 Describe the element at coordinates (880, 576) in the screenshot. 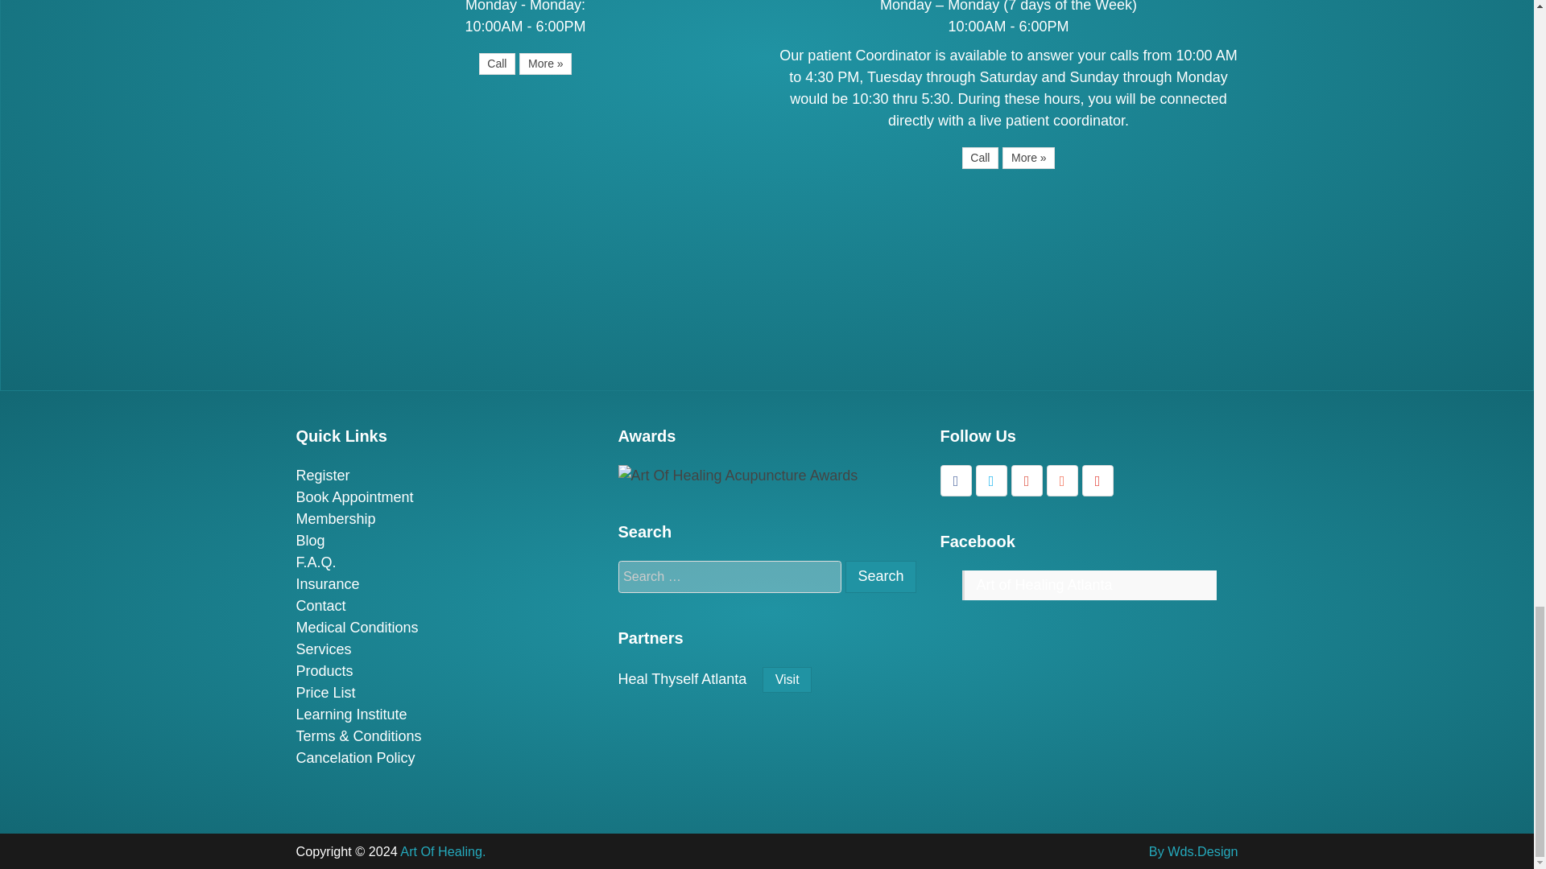

I see `Search` at that location.